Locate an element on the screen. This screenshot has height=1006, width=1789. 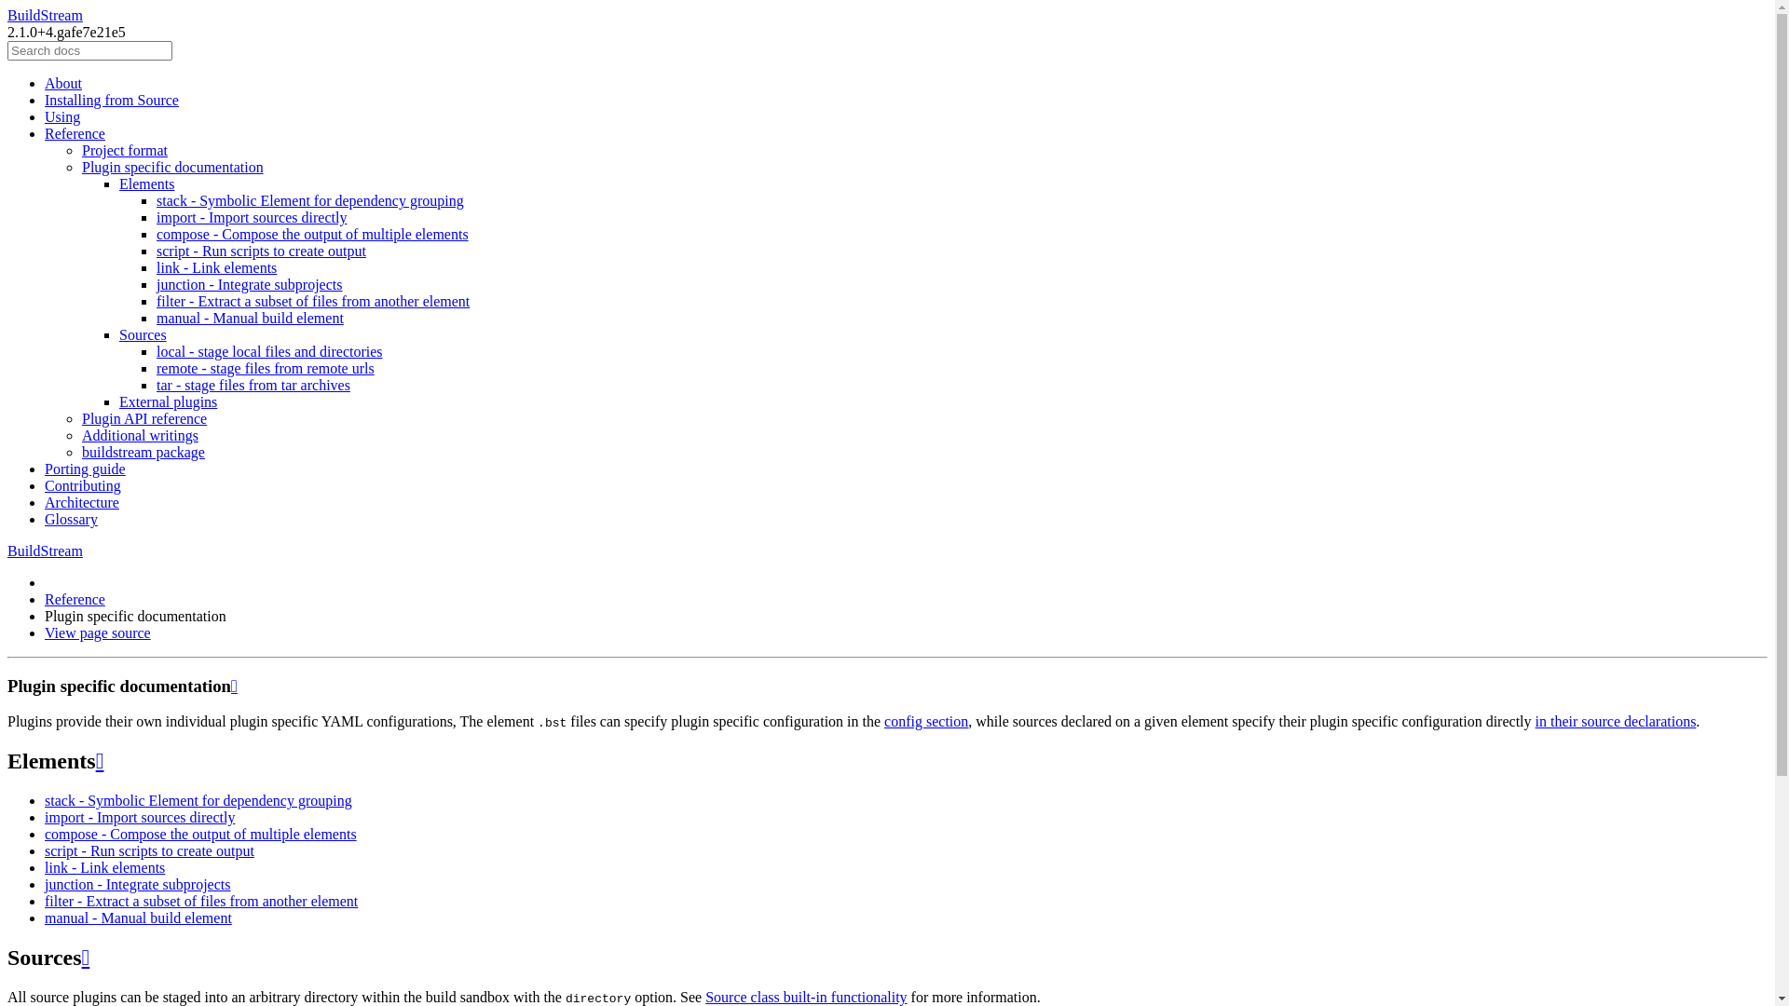
stack - Symbolic Element for dependency grouping is located at coordinates (198, 801).